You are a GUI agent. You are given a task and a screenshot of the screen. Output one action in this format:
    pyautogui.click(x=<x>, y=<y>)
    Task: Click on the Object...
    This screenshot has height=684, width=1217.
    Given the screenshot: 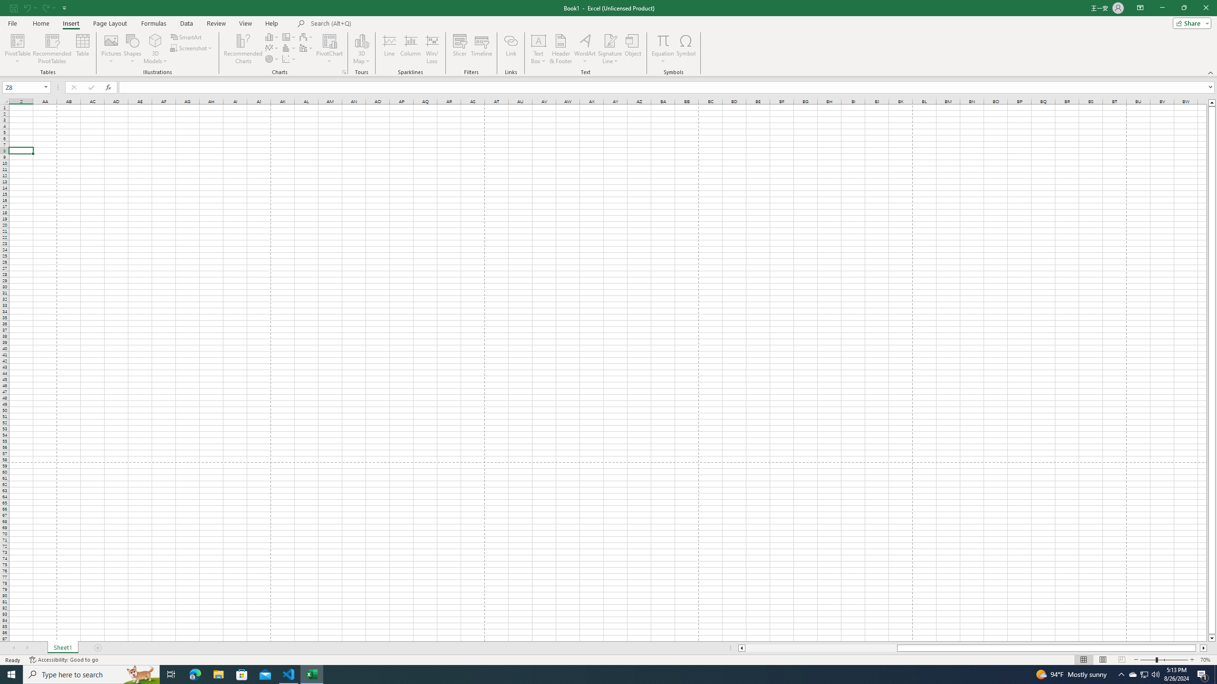 What is the action you would take?
    pyautogui.click(x=633, y=49)
    